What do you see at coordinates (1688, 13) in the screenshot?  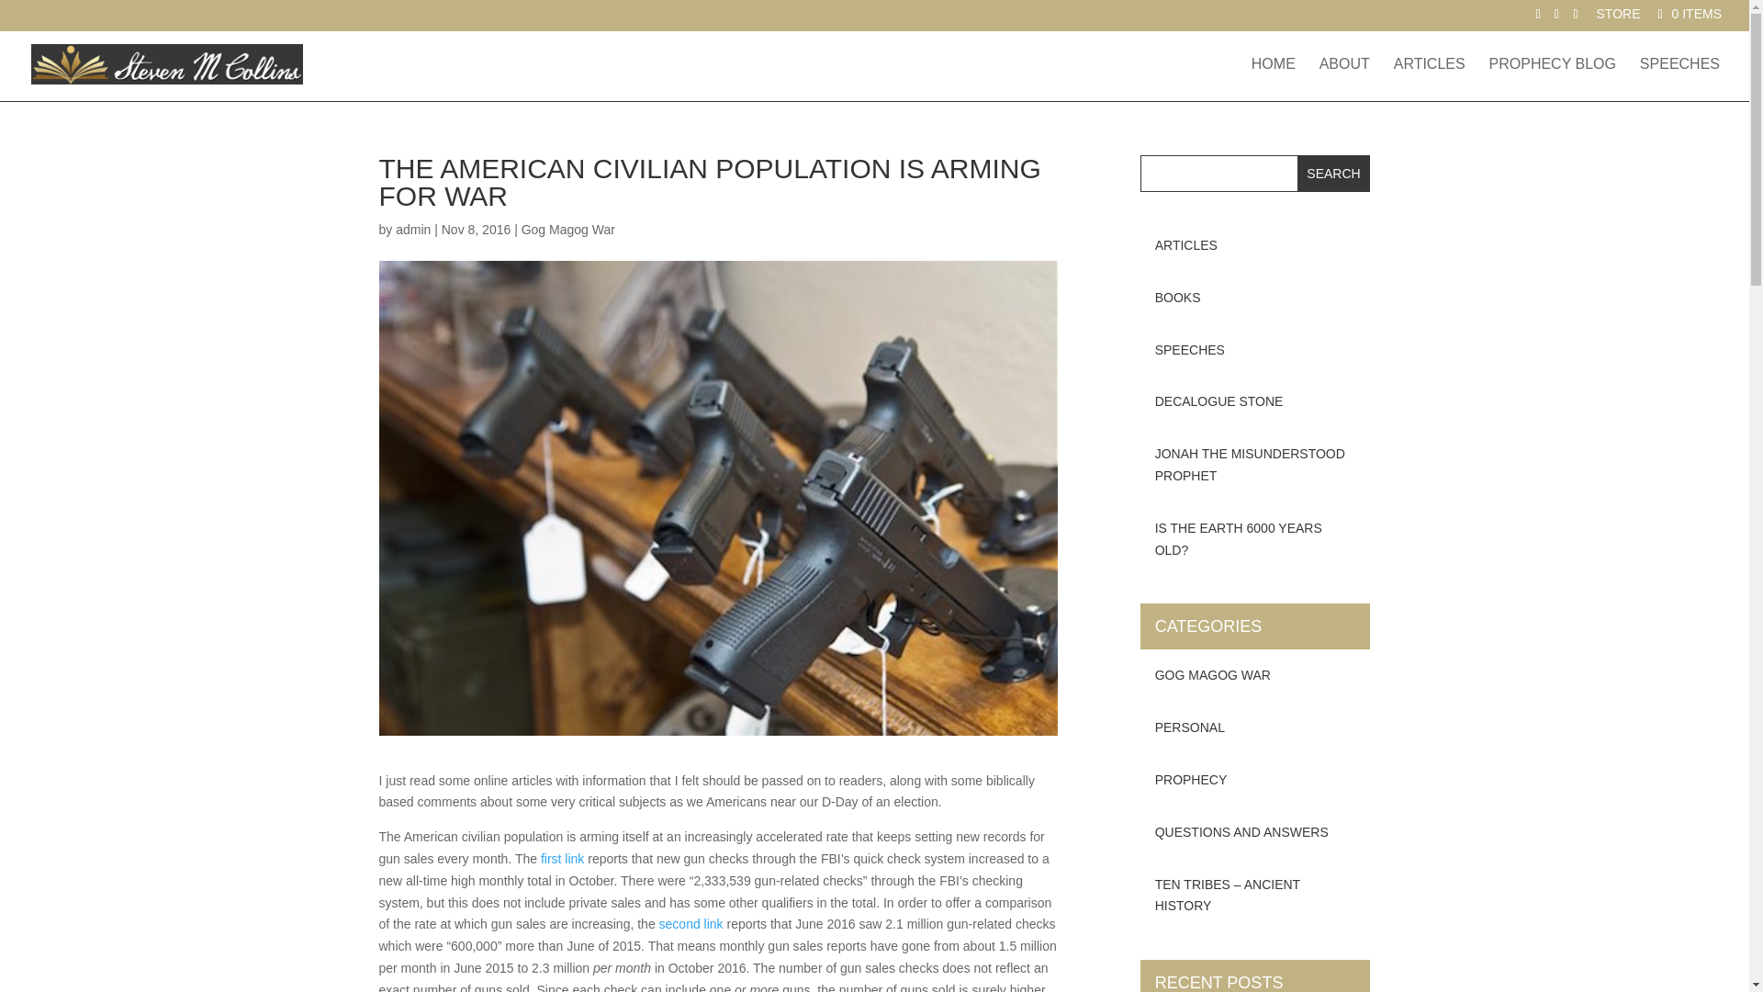 I see `0 ITEMS` at bounding box center [1688, 13].